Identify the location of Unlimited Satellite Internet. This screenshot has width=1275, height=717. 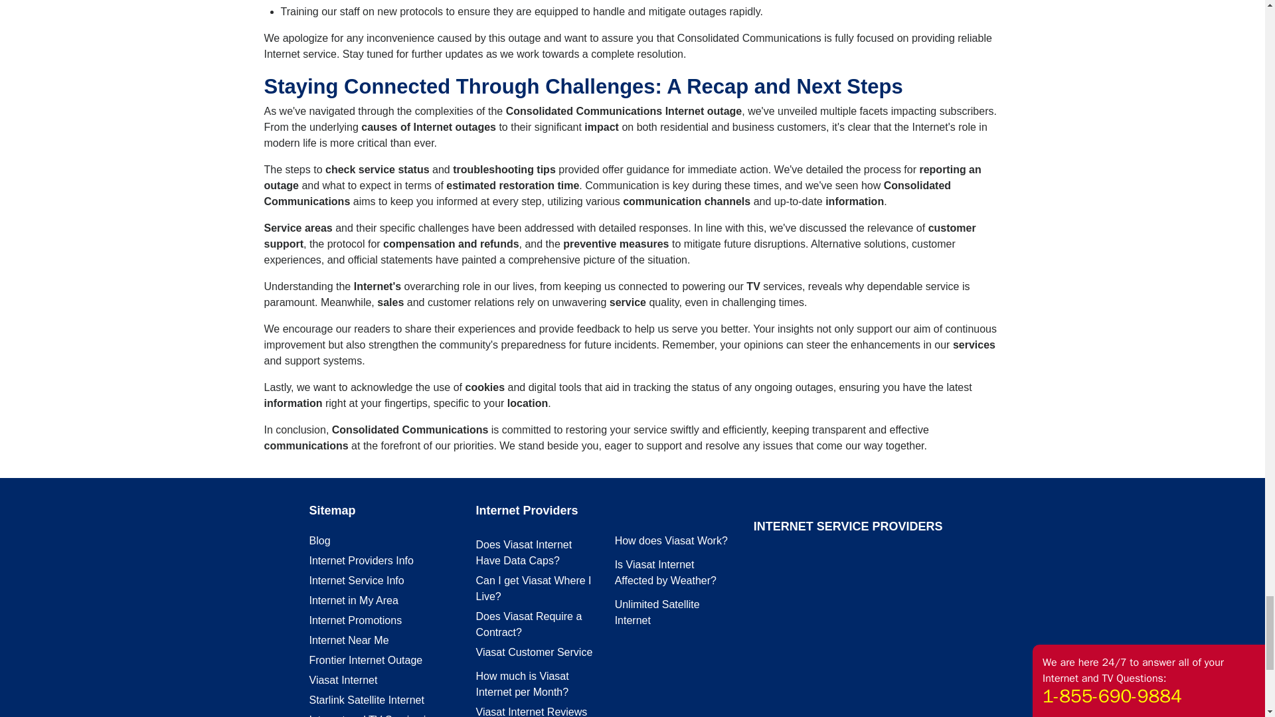
(657, 612).